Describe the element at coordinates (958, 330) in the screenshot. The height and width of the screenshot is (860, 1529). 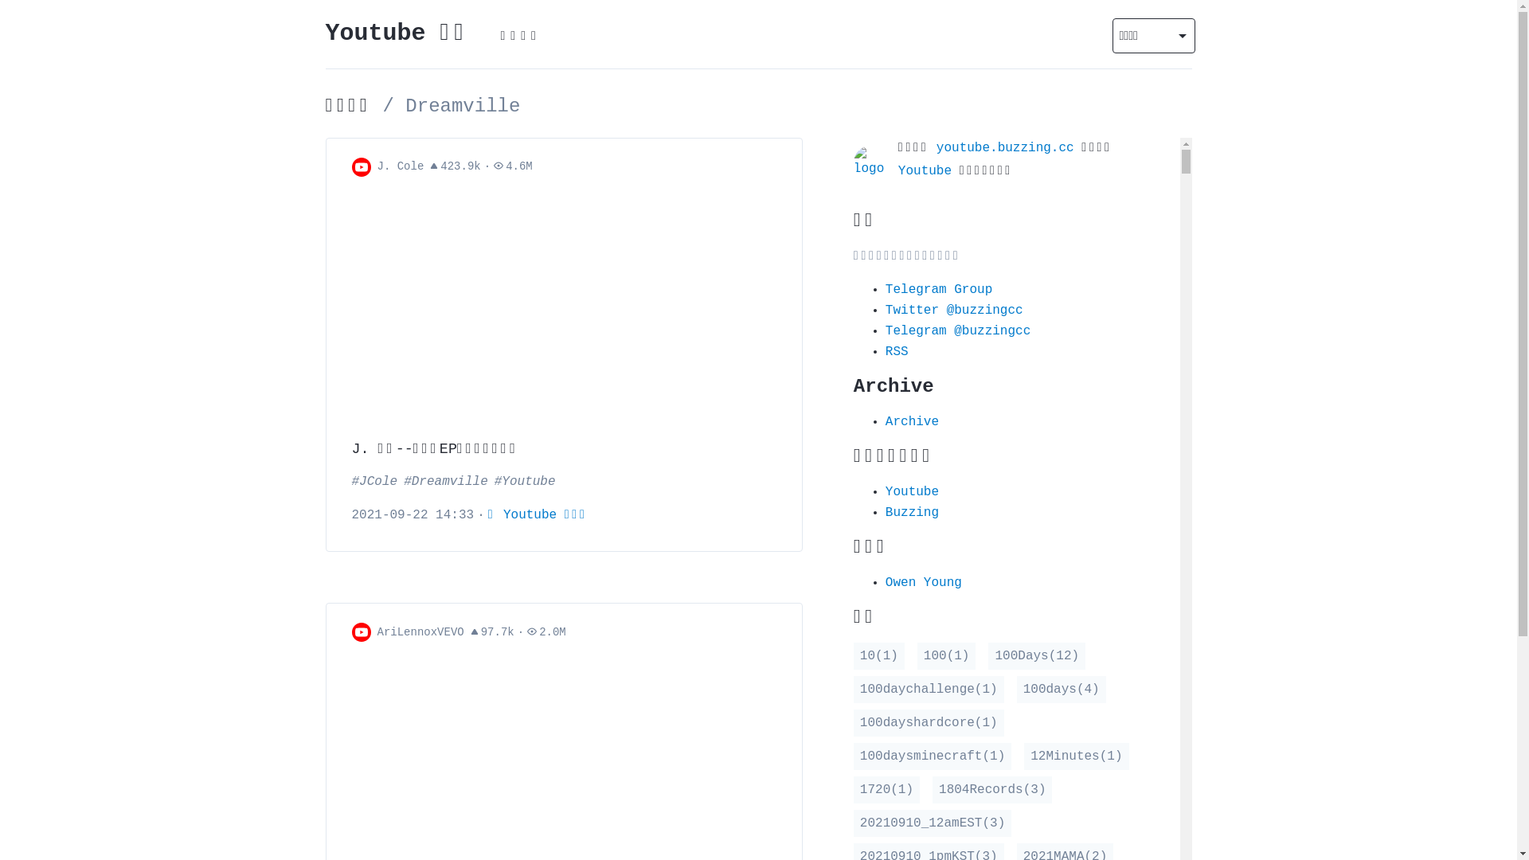
I see `Telegram @buzzingcc` at that location.